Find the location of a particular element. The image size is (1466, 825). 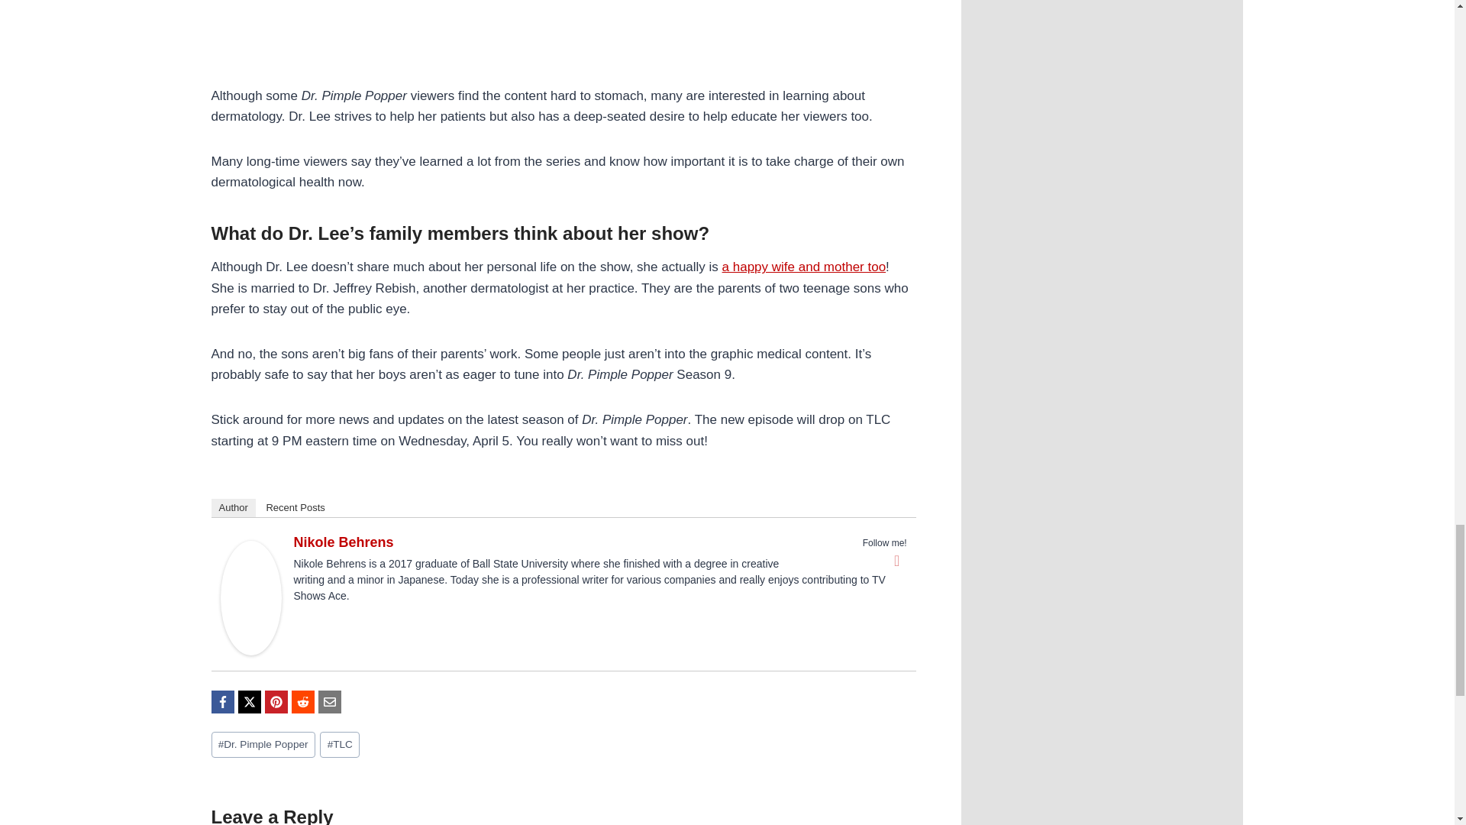

Twitter is located at coordinates (896, 561).